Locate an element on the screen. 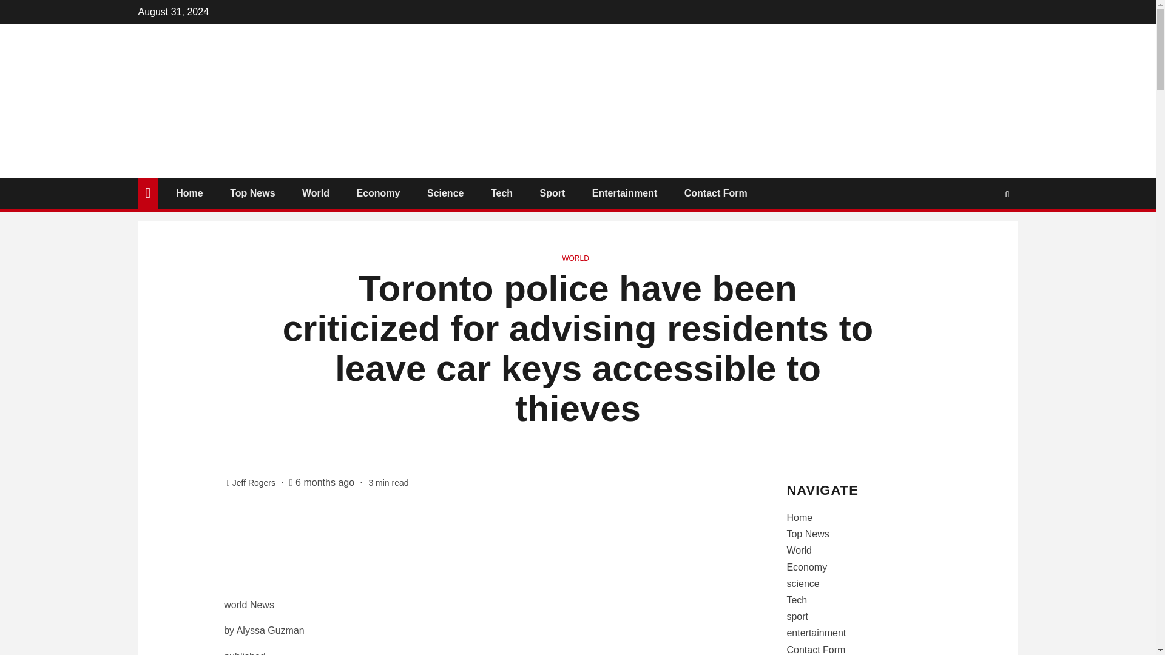  Science is located at coordinates (445, 193).